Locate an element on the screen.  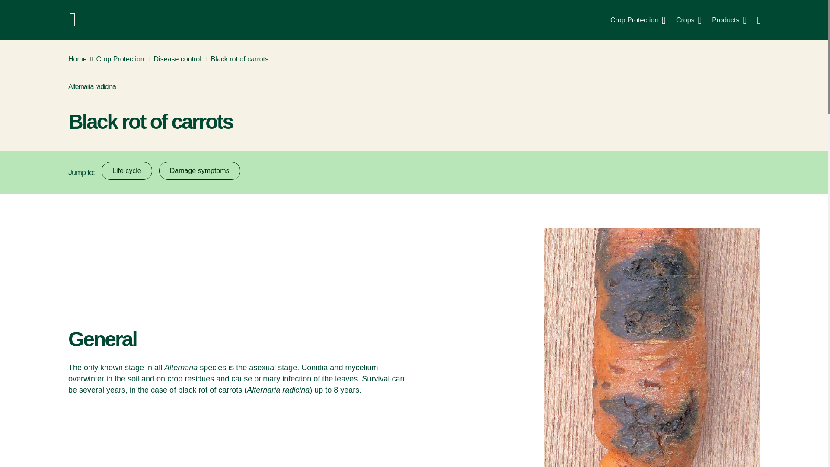
Crops is located at coordinates (689, 20).